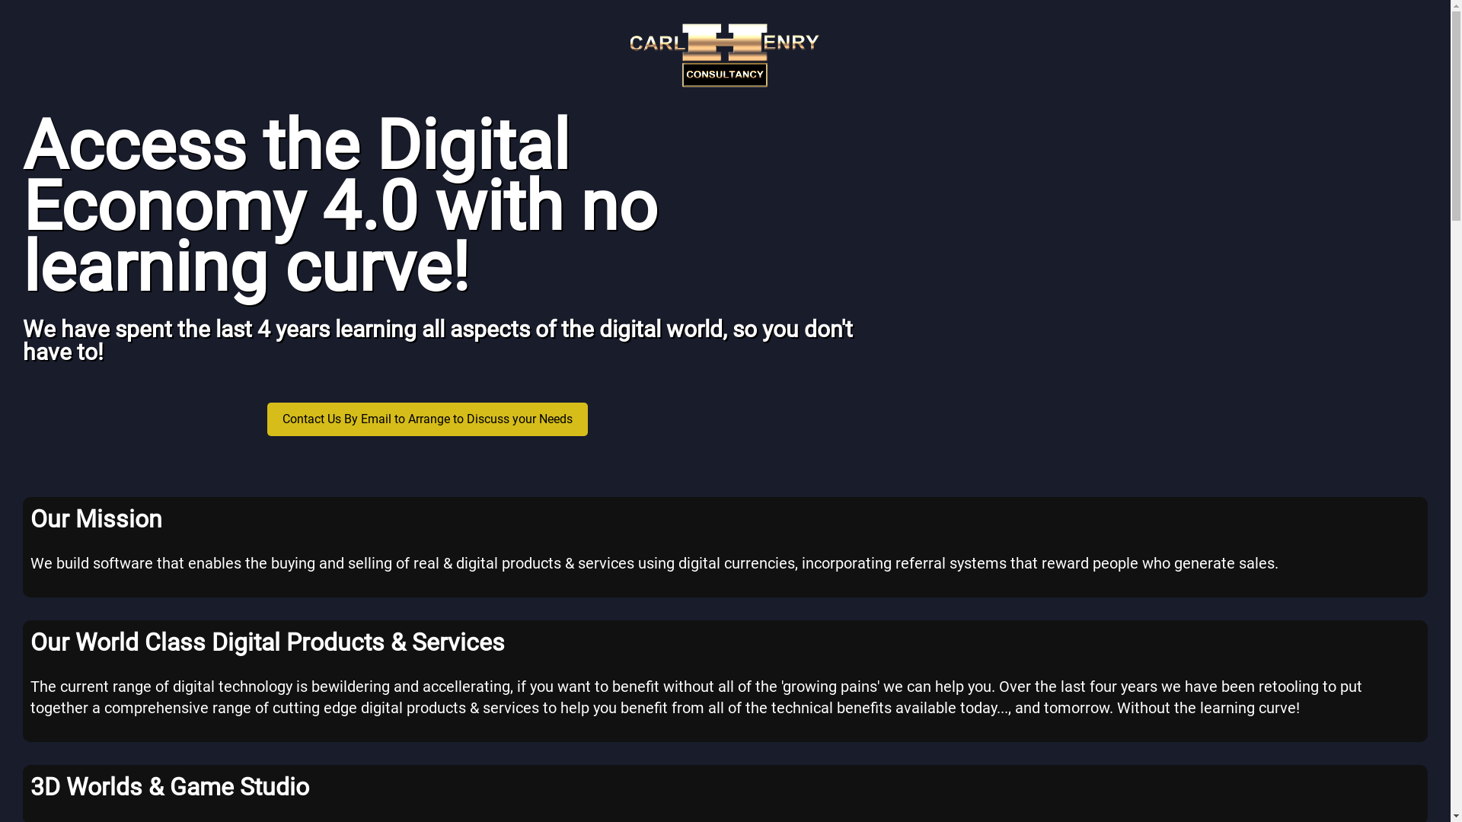 Image resolution: width=1462 pixels, height=822 pixels. Describe the element at coordinates (428, 419) in the screenshot. I see `Contact Us By Email to Arrange to Discuss your Needs` at that location.